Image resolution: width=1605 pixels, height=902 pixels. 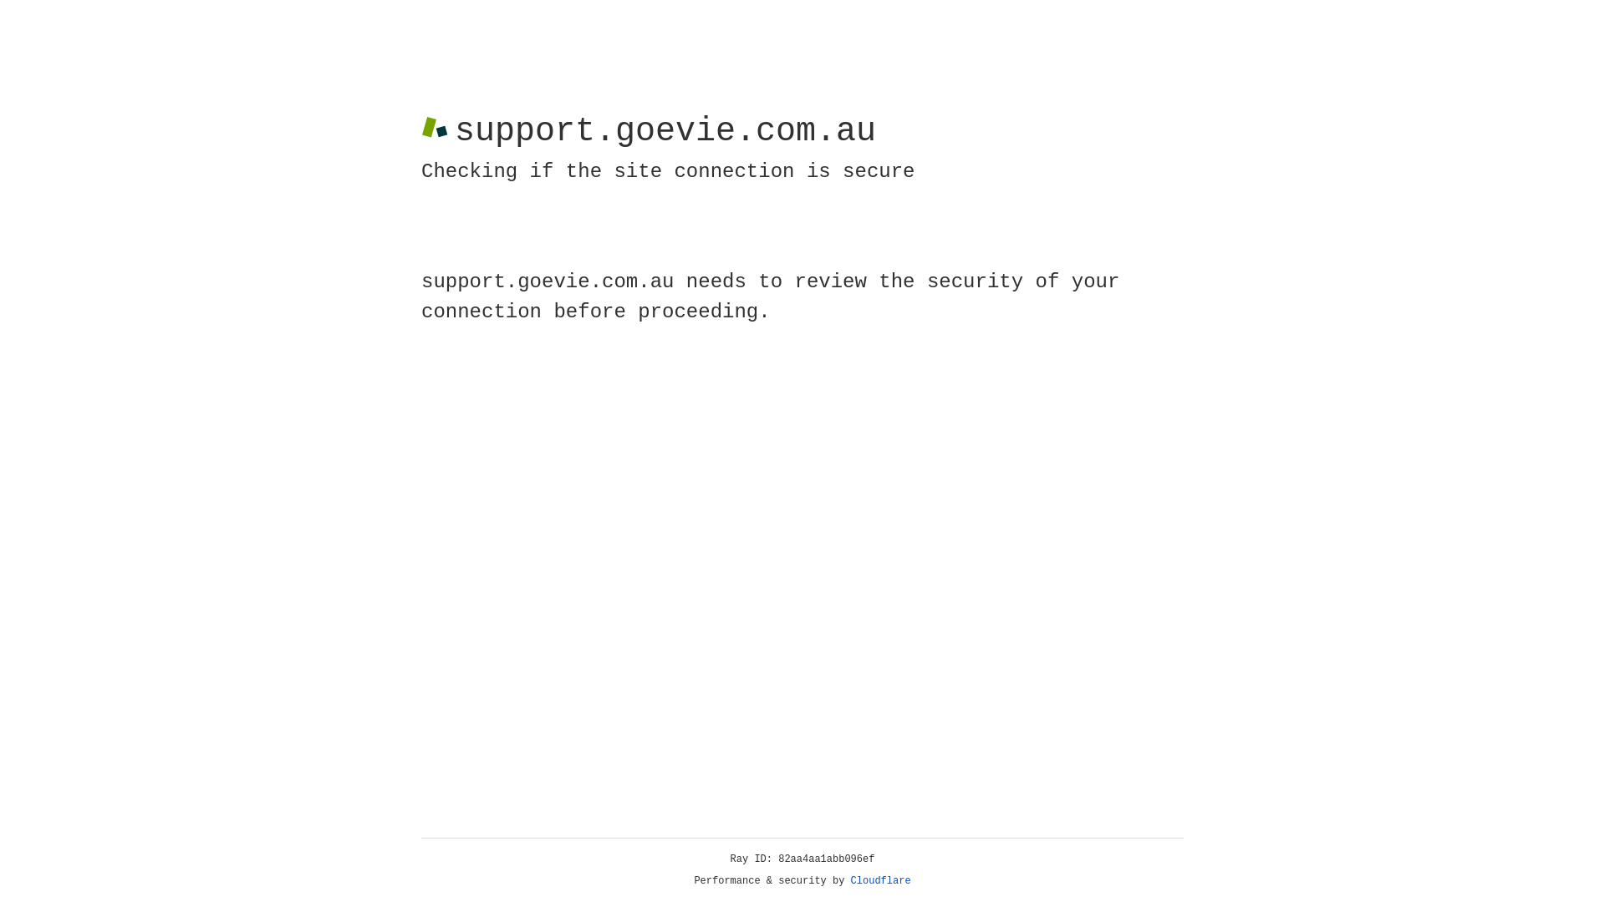 What do you see at coordinates (881, 881) in the screenshot?
I see `Cloudflare` at bounding box center [881, 881].